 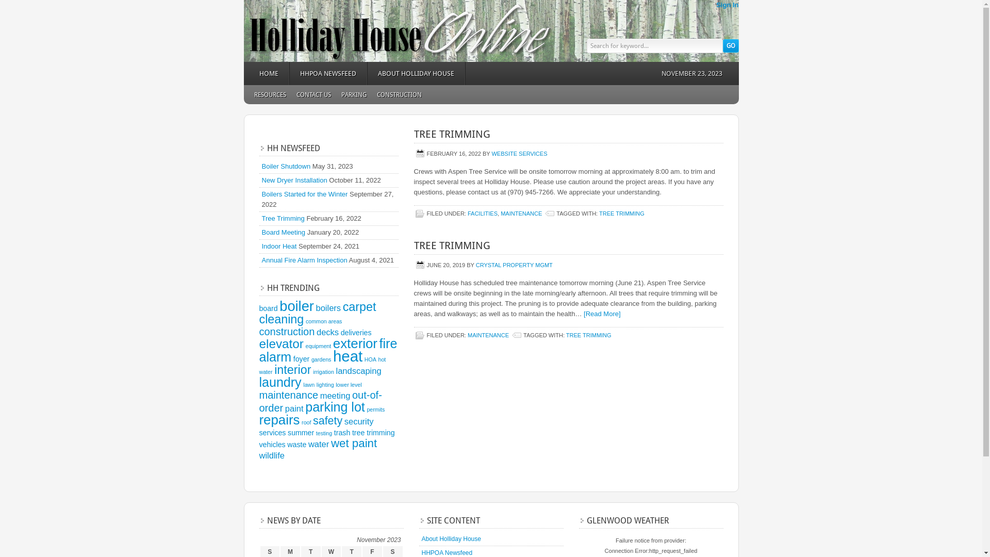 I want to click on summer, so click(x=301, y=433).